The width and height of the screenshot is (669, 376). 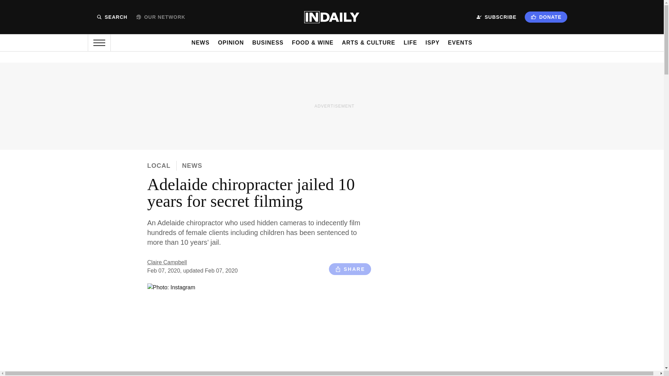 What do you see at coordinates (268, 42) in the screenshot?
I see `BUSINESS` at bounding box center [268, 42].